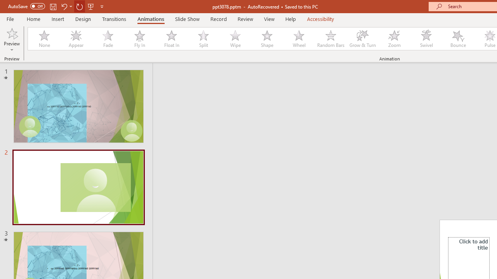 The image size is (497, 279). Describe the element at coordinates (76, 39) in the screenshot. I see `Appear` at that location.